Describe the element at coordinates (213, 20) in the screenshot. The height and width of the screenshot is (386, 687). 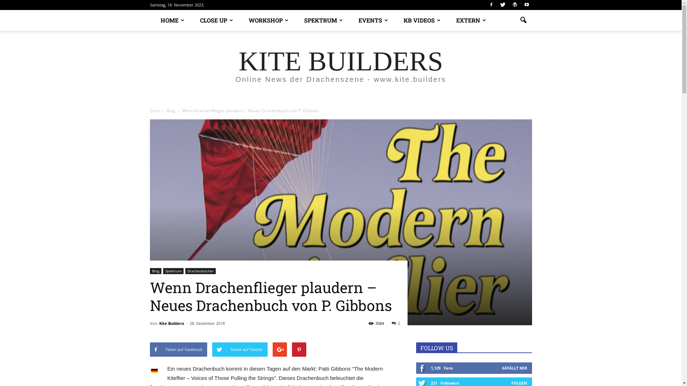
I see `CLOSE UP` at that location.